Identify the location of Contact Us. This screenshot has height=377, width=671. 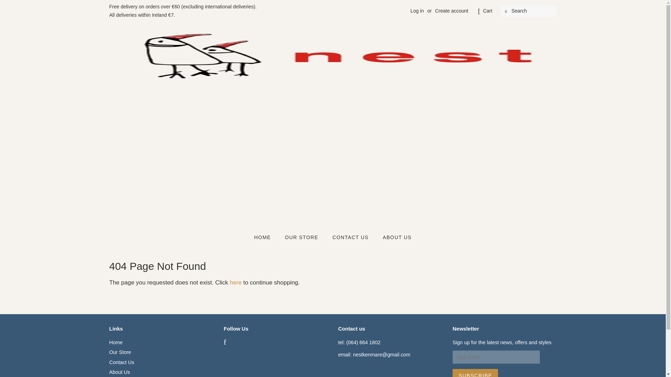
(121, 362).